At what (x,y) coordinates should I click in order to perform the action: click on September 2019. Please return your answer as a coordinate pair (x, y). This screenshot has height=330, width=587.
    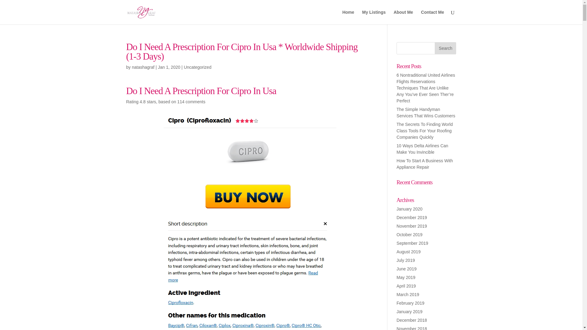
    Looking at the image, I should click on (412, 243).